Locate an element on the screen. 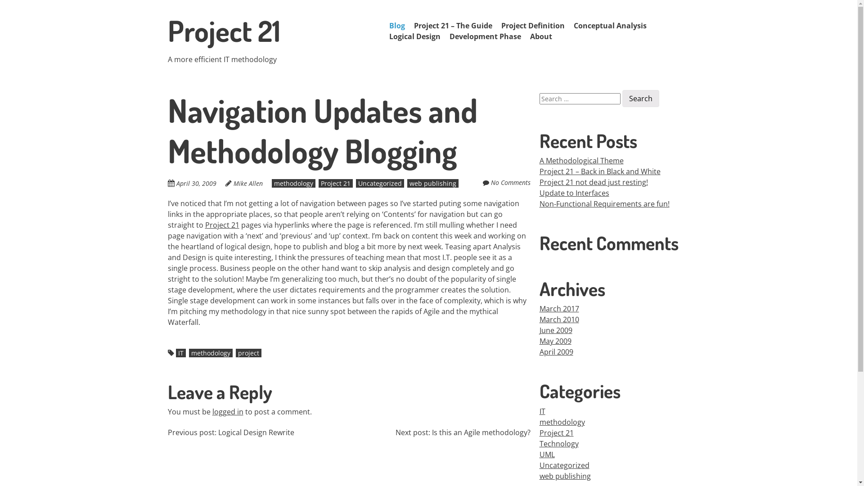 Image resolution: width=864 pixels, height=486 pixels. Mike Allen is located at coordinates (247, 184).